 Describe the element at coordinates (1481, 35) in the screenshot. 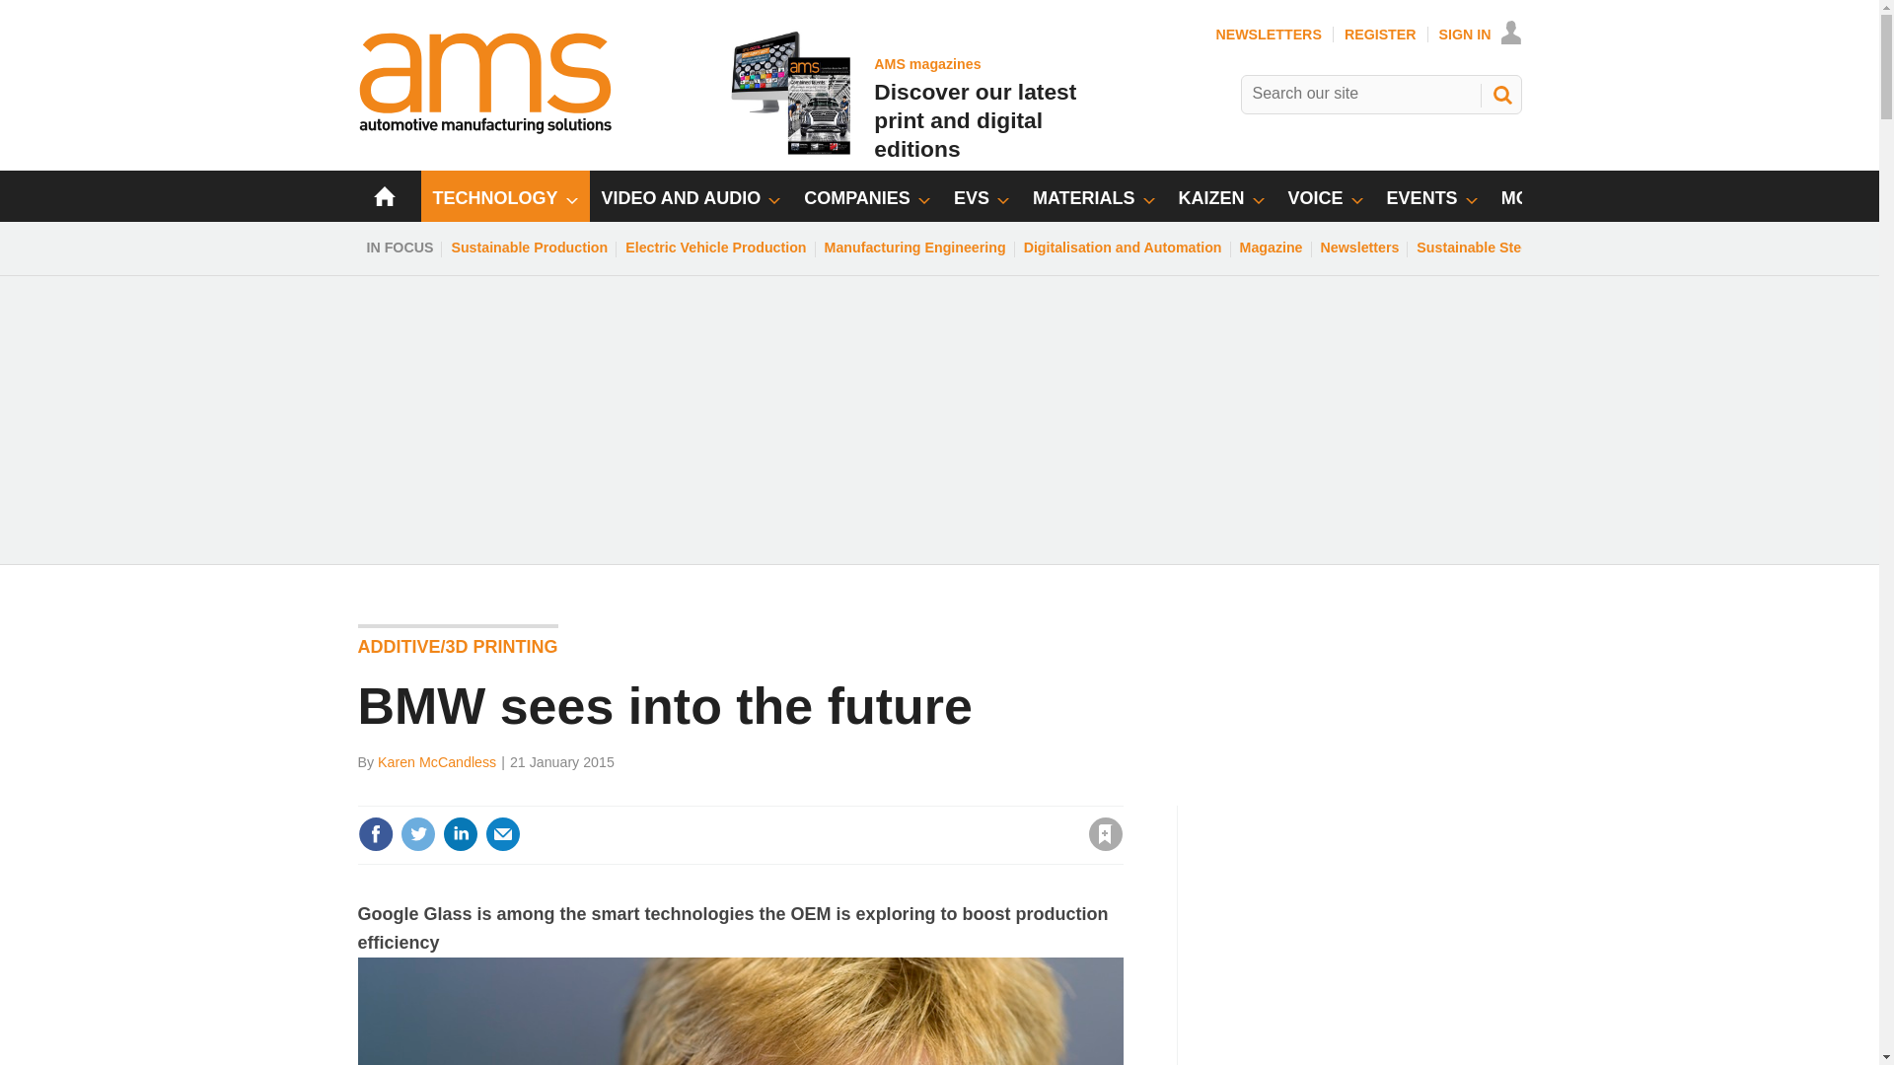

I see `Manufacturing Engineering` at that location.